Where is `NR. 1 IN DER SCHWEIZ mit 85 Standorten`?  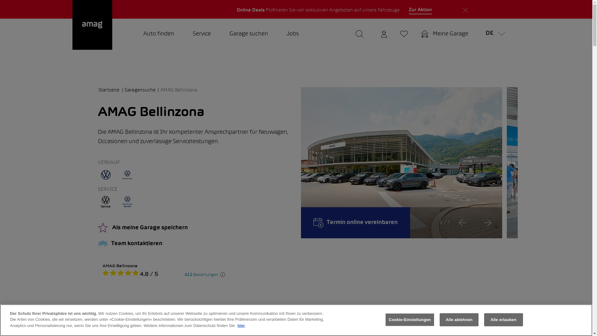
NR. 1 IN DER SCHWEIZ mit 85 Standorten is located at coordinates (432, 9).